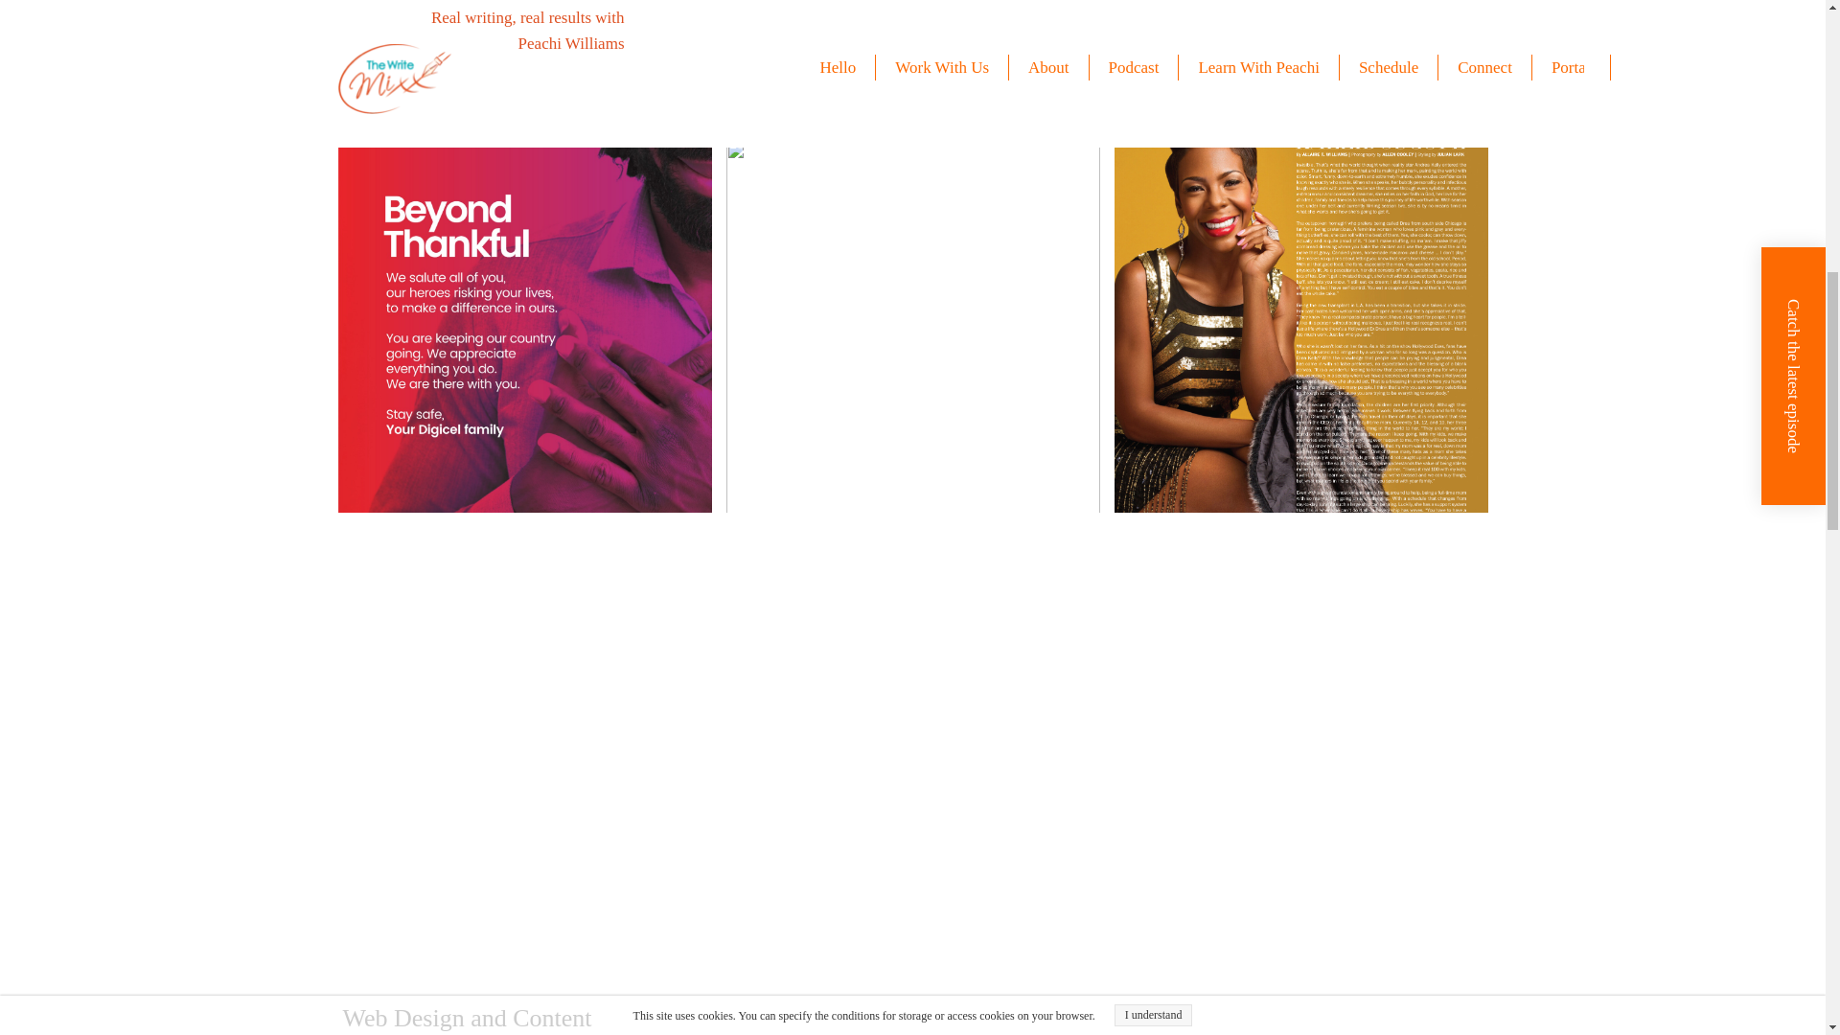  What do you see at coordinates (912, 709) in the screenshot?
I see `Remember My Name Logo` at bounding box center [912, 709].